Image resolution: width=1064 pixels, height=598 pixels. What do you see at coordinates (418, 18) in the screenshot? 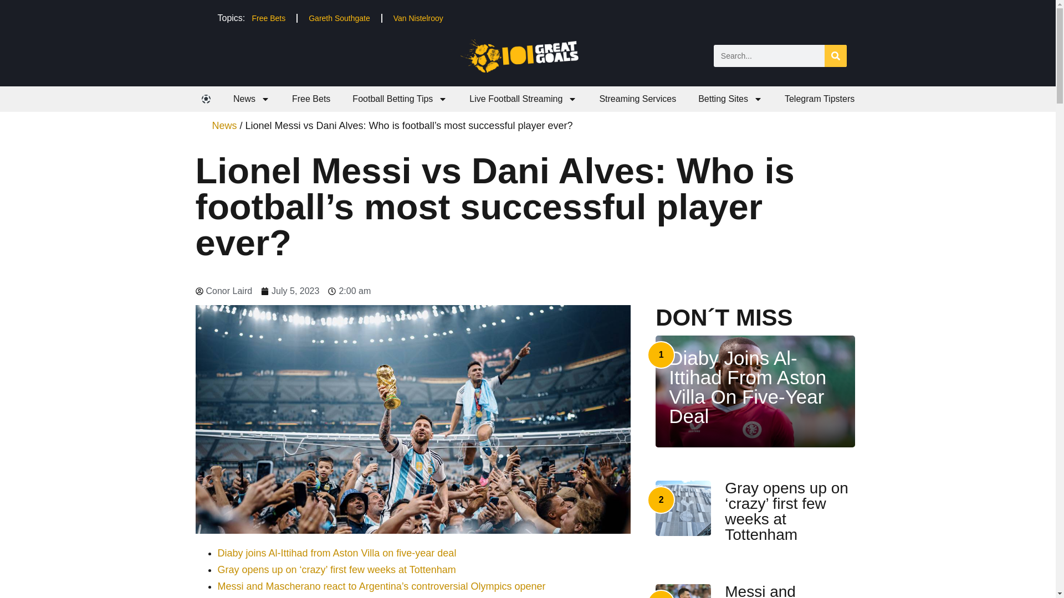
I see `Van Nistelrooy` at bounding box center [418, 18].